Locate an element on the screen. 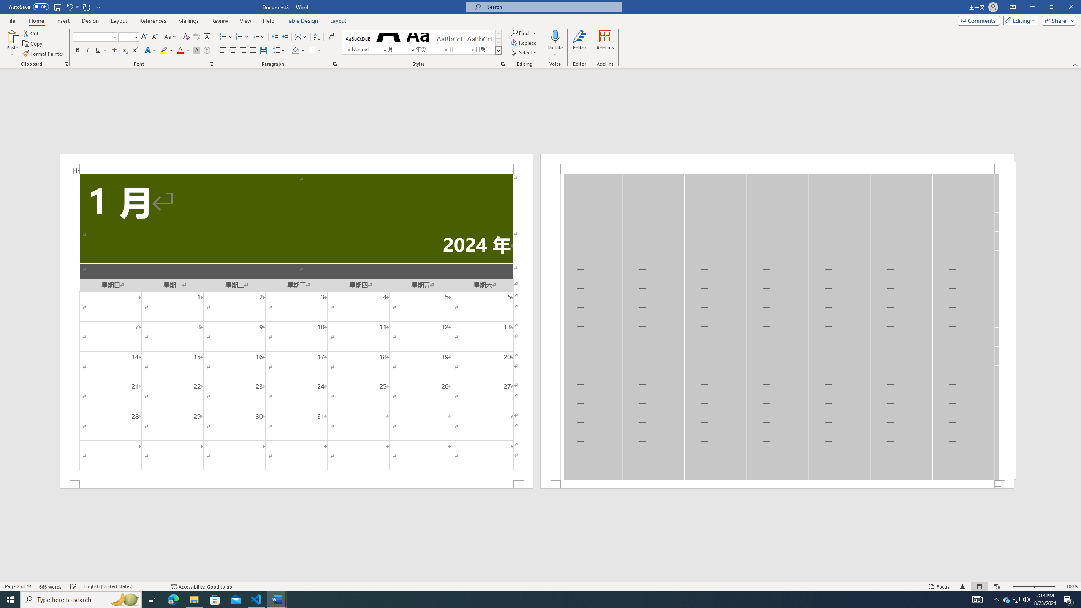 This screenshot has width=1081, height=608. Font Color RGB(255, 0, 0) is located at coordinates (180, 51).